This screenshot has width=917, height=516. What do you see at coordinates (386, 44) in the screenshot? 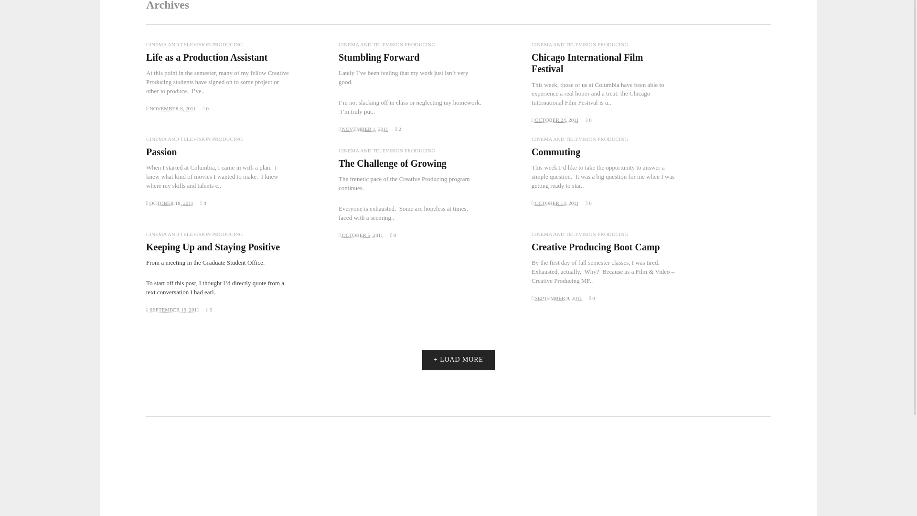
I see `View all posts in Cinema and Television Producing` at bounding box center [386, 44].